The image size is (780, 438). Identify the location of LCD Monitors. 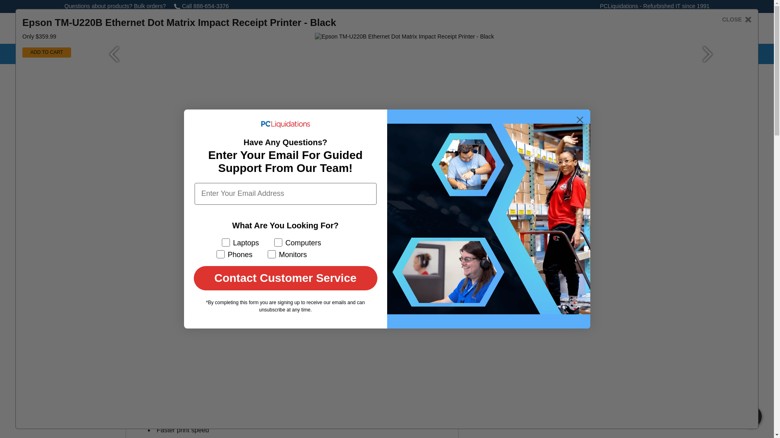
(200, 54).